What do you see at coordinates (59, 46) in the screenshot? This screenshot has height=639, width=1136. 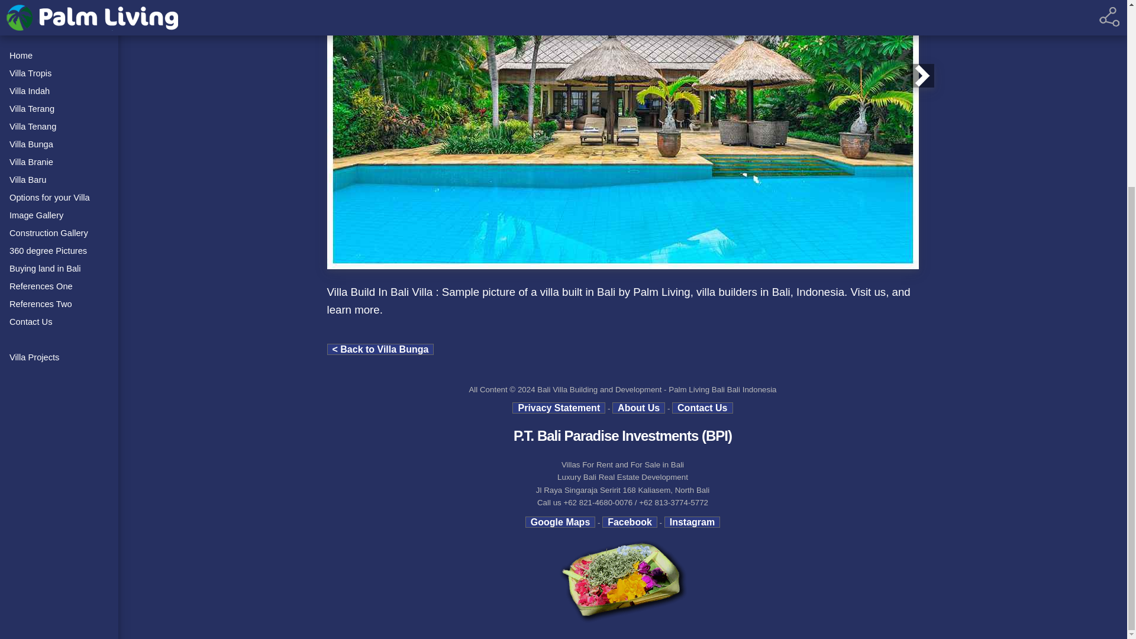 I see `References Two` at bounding box center [59, 46].